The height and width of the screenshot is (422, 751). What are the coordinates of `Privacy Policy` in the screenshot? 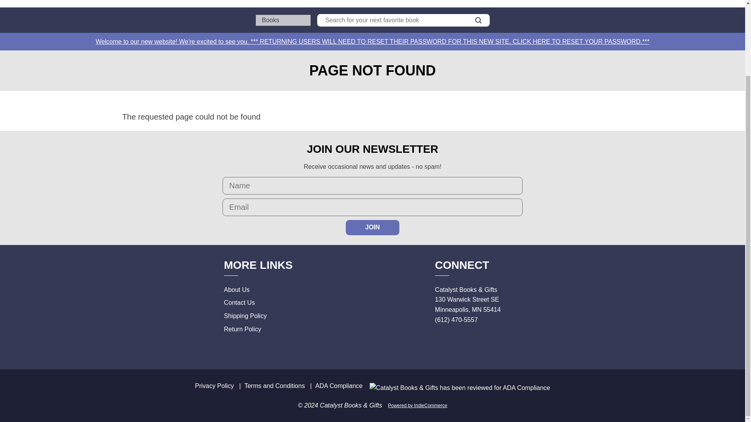 It's located at (214, 385).